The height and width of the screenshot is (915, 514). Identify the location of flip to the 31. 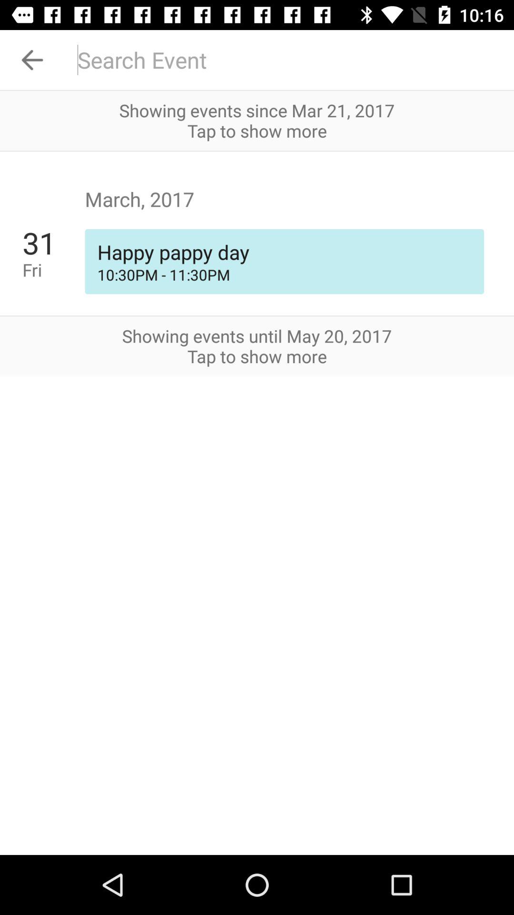
(53, 243).